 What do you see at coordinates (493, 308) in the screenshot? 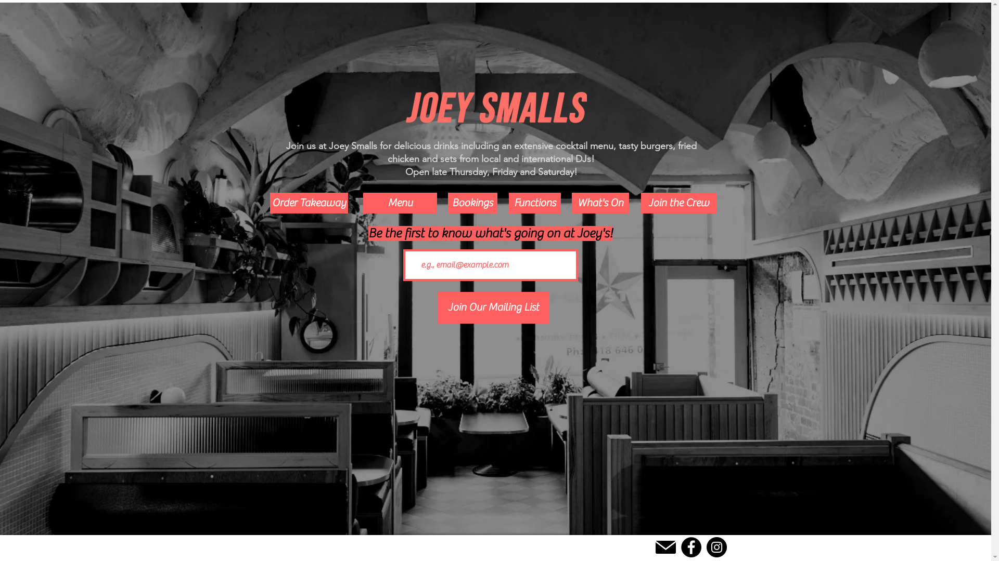
I see `Join Our Mailing List` at bounding box center [493, 308].